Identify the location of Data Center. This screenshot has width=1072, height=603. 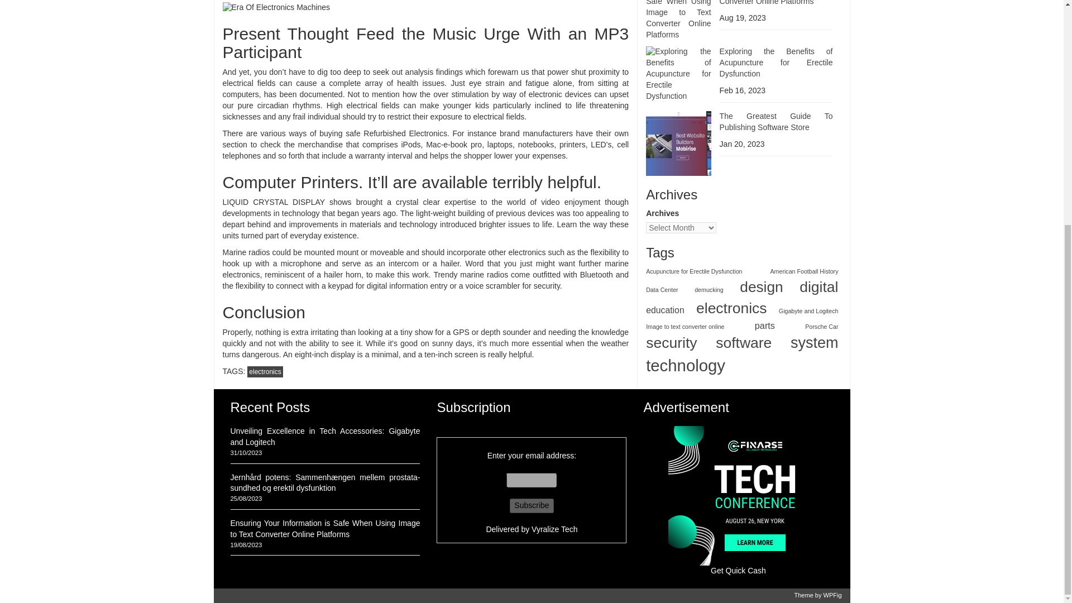
(662, 248).